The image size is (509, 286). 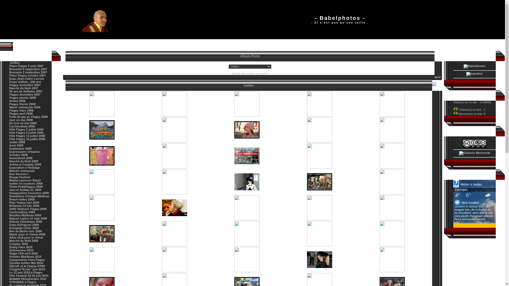 I want to click on Parc Viaduc juin 2009, so click(x=24, y=202).